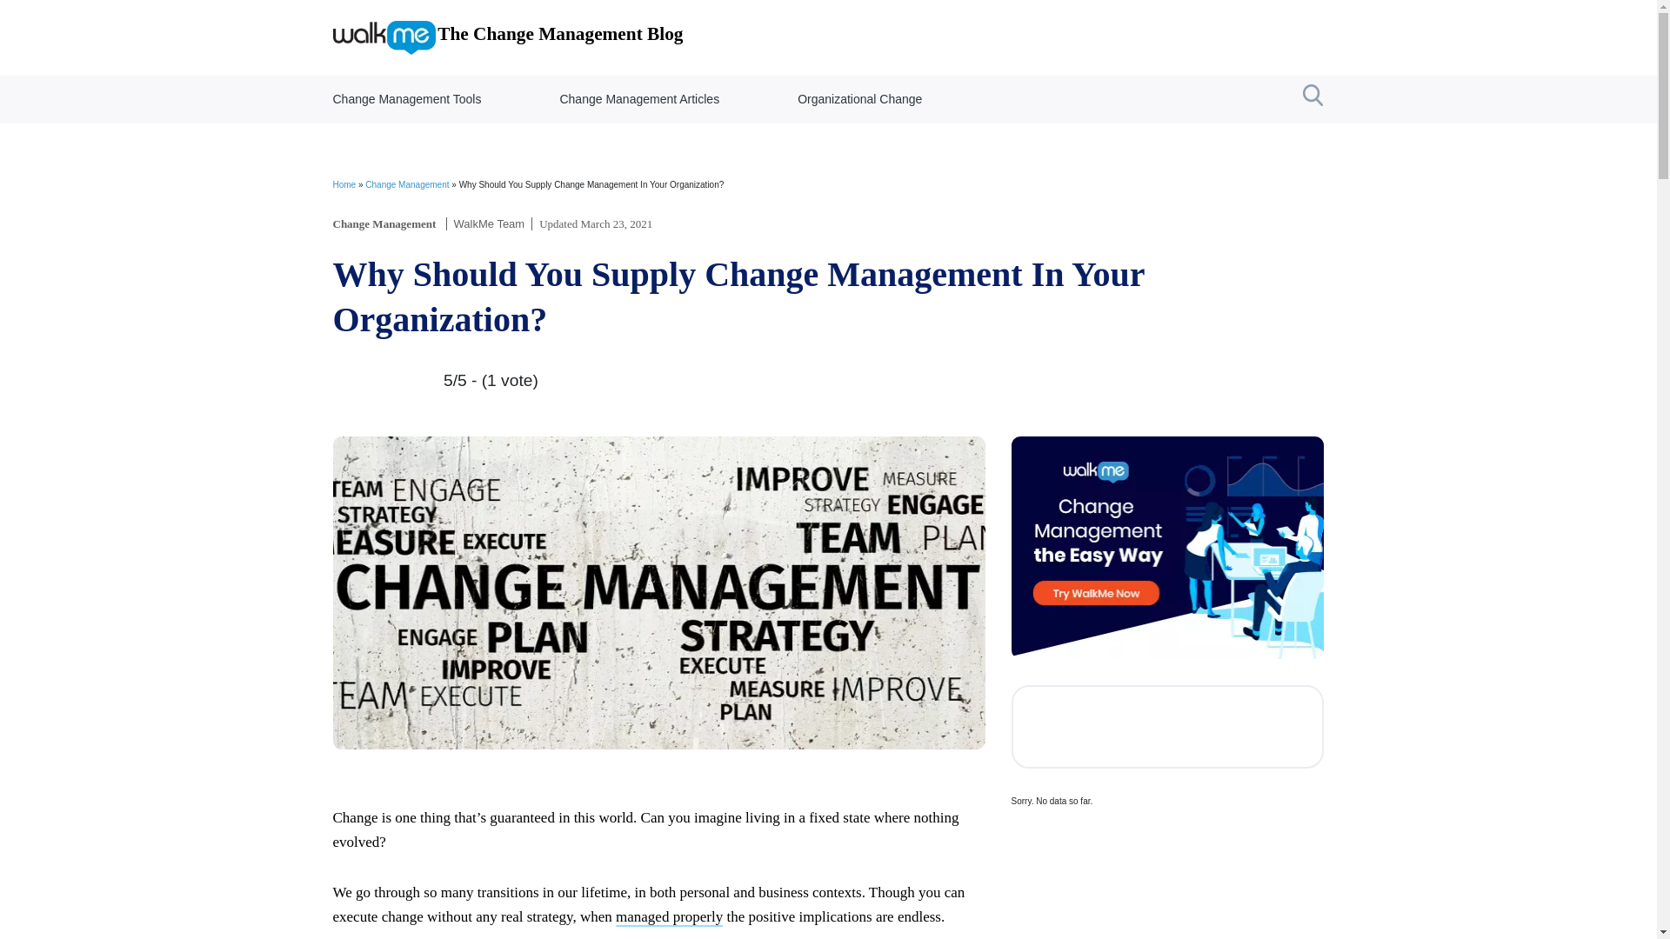  Describe the element at coordinates (344, 184) in the screenshot. I see `Home` at that location.